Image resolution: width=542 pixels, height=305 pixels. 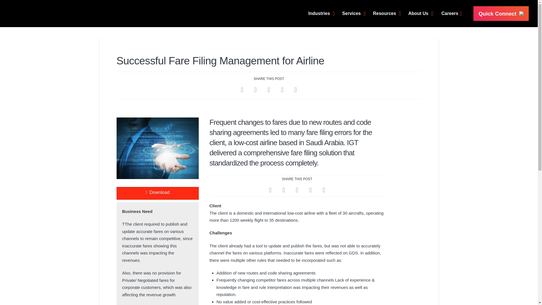 I want to click on Share on LinkedIn, so click(x=269, y=90).